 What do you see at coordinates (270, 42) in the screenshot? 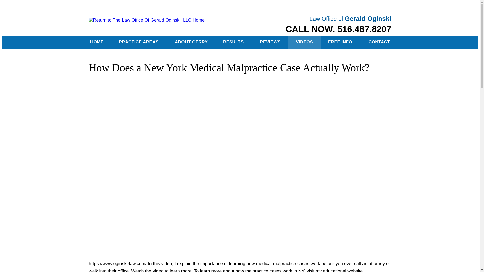
I see `REVIEWS` at bounding box center [270, 42].